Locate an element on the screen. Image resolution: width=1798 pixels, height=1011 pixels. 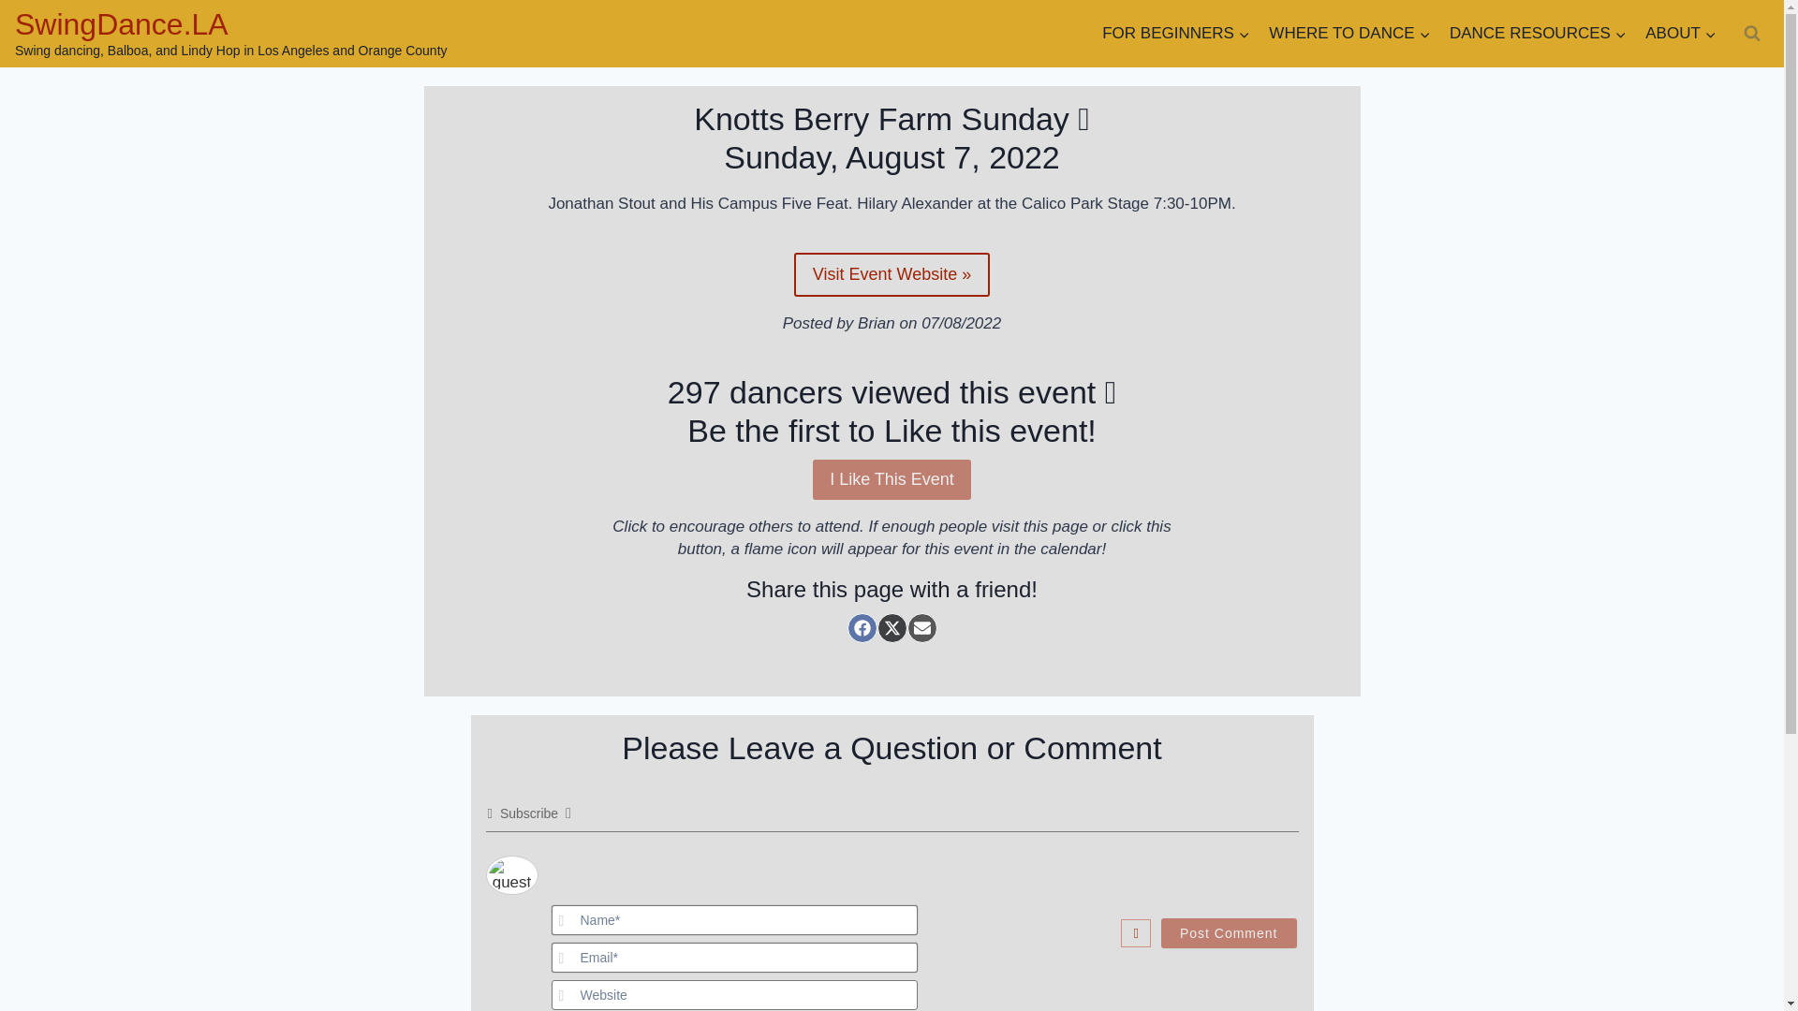
Post Comment is located at coordinates (1229, 932).